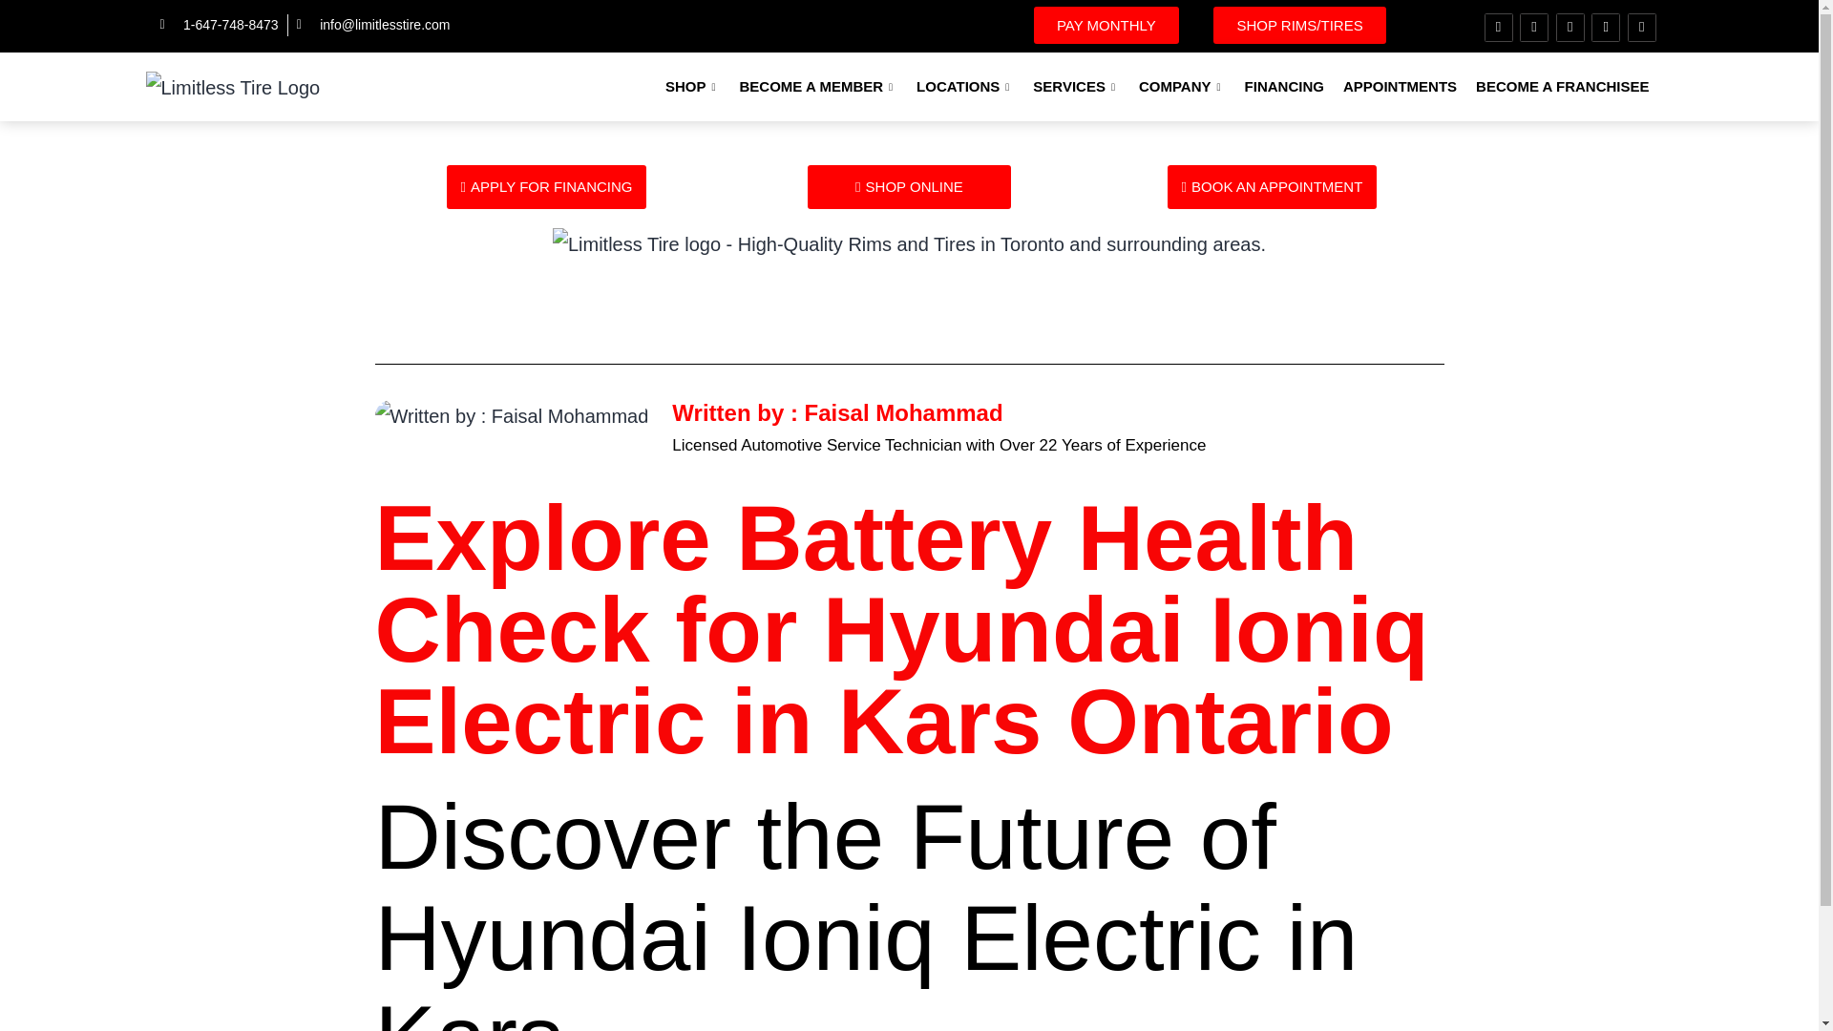  What do you see at coordinates (693, 86) in the screenshot?
I see `SHOP` at bounding box center [693, 86].